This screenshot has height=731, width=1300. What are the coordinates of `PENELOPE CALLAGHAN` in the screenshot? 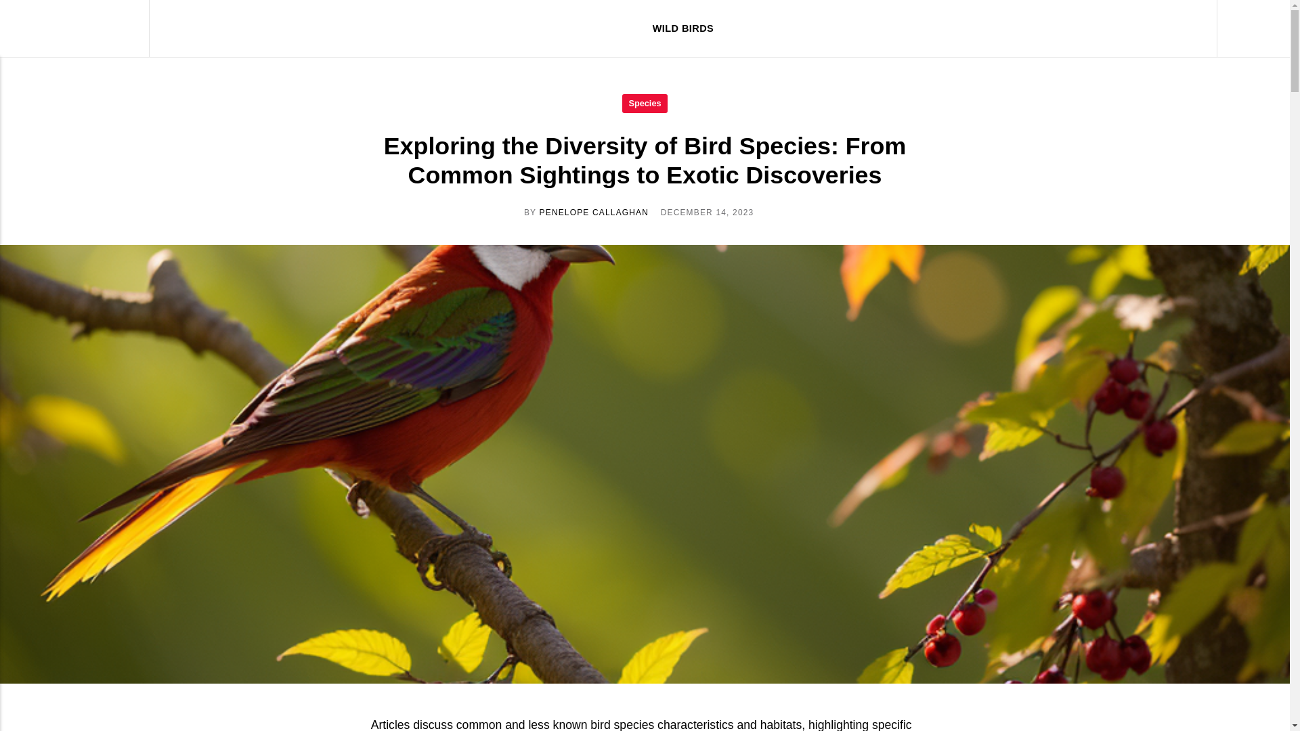 It's located at (594, 212).